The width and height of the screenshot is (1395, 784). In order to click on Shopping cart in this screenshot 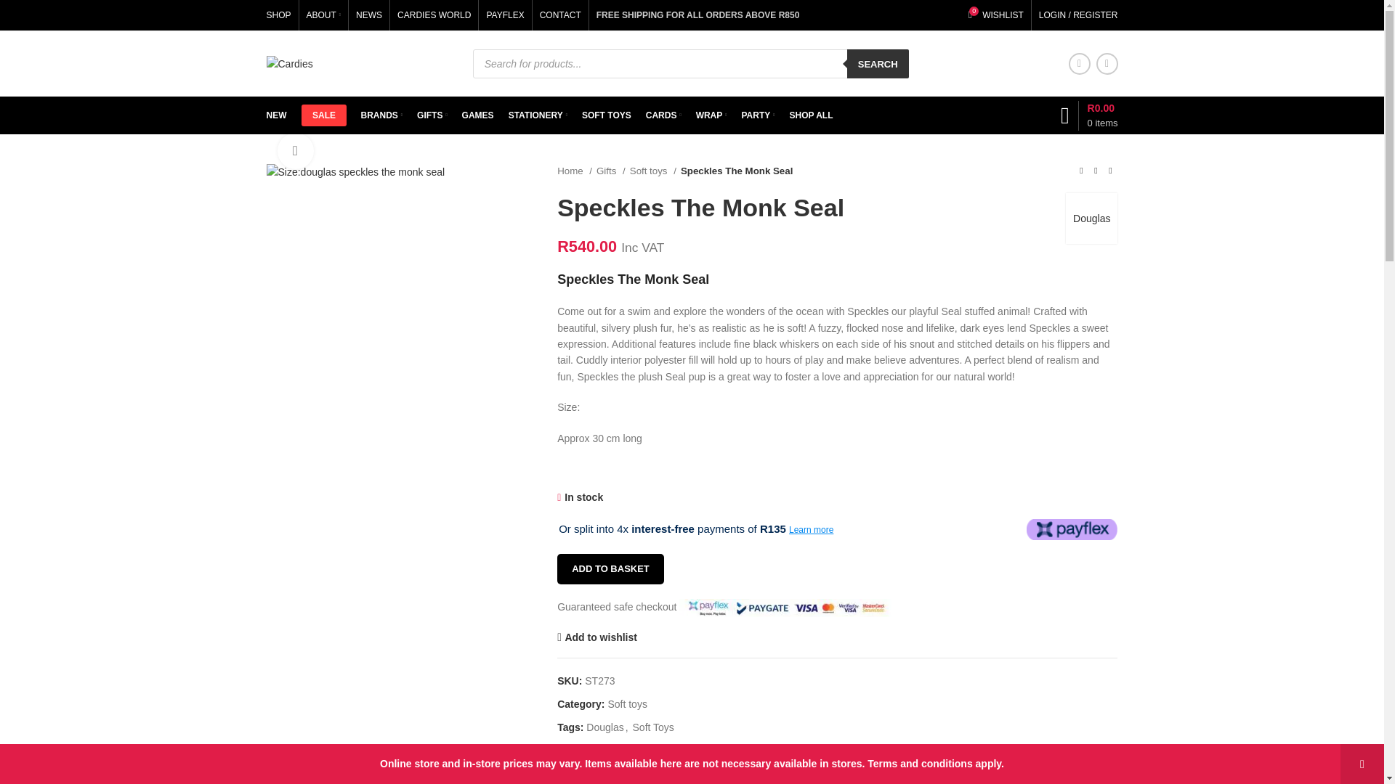, I will do `click(1089, 115)`.